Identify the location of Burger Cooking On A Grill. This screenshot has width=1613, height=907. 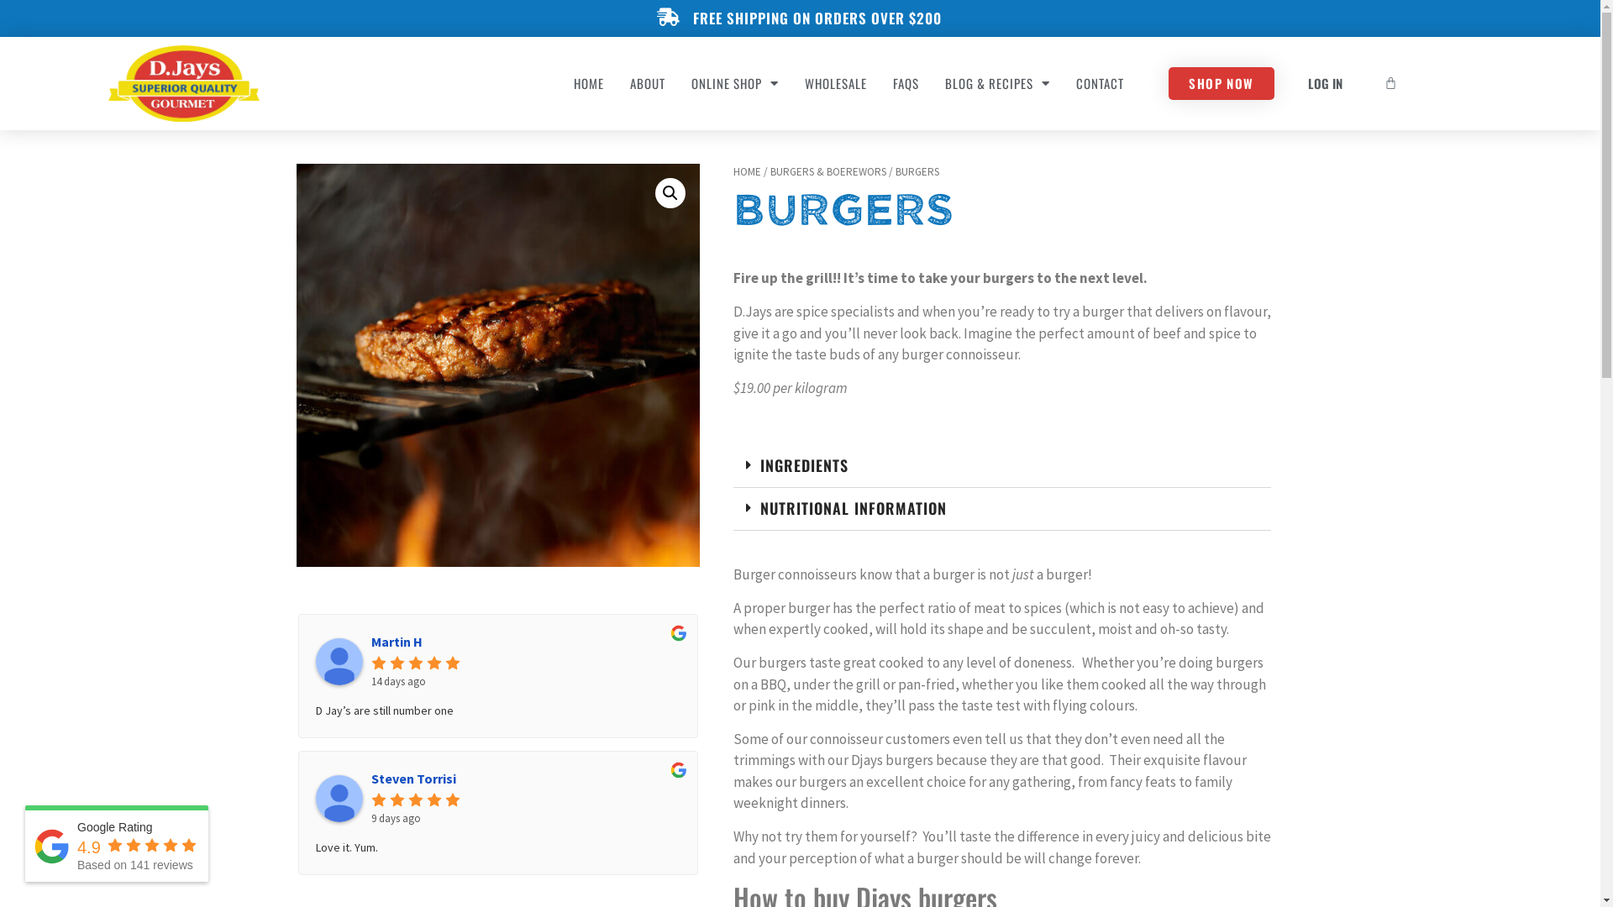
(497, 365).